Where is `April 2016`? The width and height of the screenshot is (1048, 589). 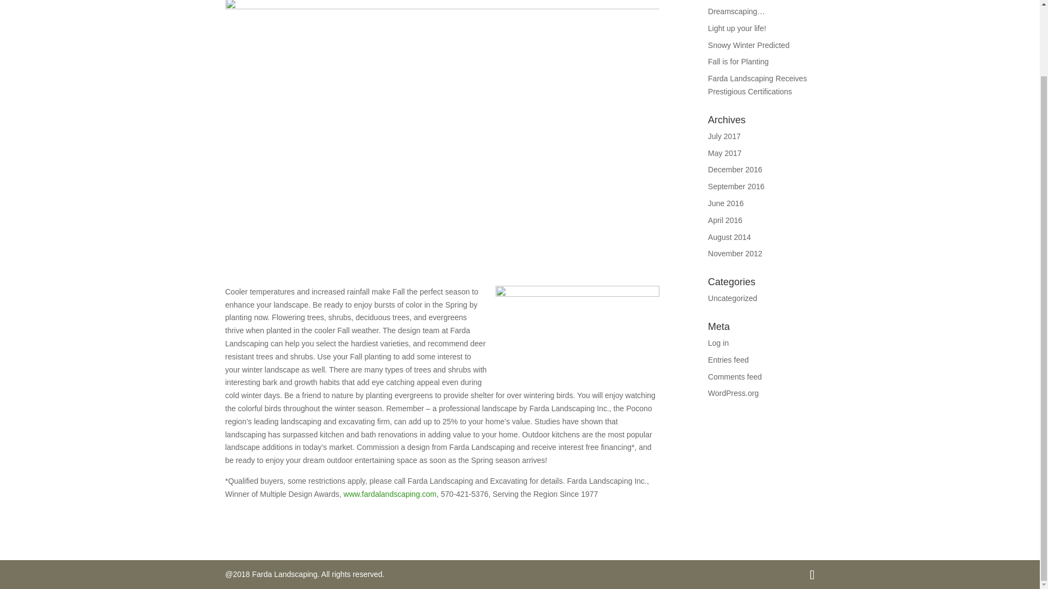
April 2016 is located at coordinates (725, 220).